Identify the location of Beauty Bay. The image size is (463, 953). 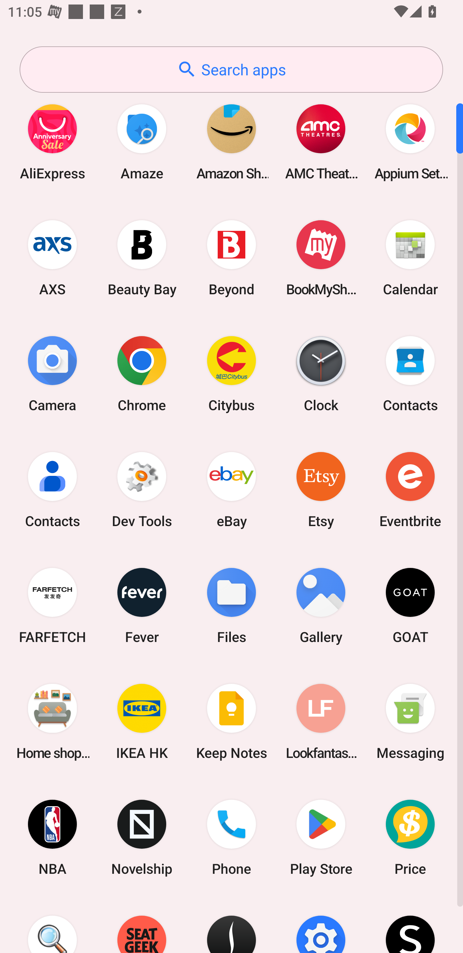
(142, 258).